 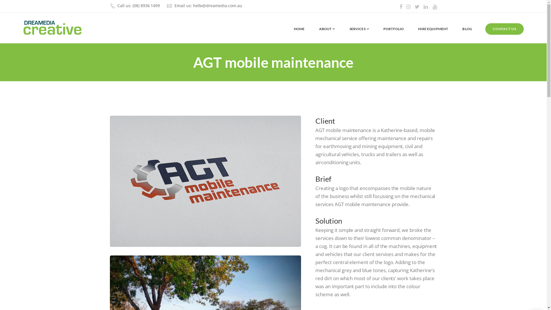 I want to click on ABOUT, so click(x=327, y=29).